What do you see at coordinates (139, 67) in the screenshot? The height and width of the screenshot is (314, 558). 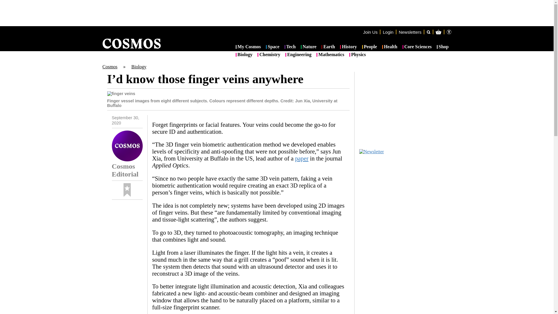 I see `Biology` at bounding box center [139, 67].